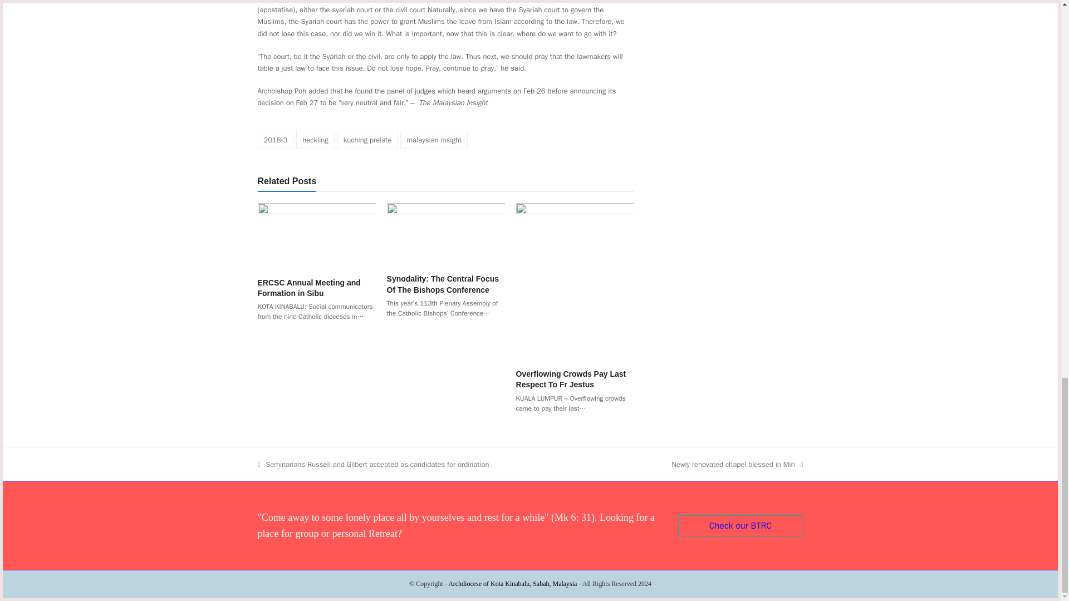 The image size is (1069, 601). Describe the element at coordinates (445, 234) in the screenshot. I see `Synodality: The Central Focus Of The Bishops Conference` at that location.